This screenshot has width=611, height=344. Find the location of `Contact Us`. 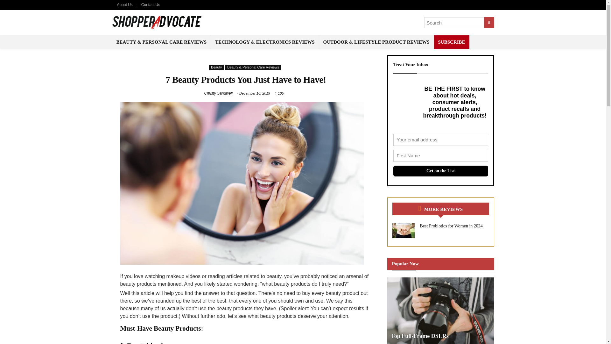

Contact Us is located at coordinates (151, 4).